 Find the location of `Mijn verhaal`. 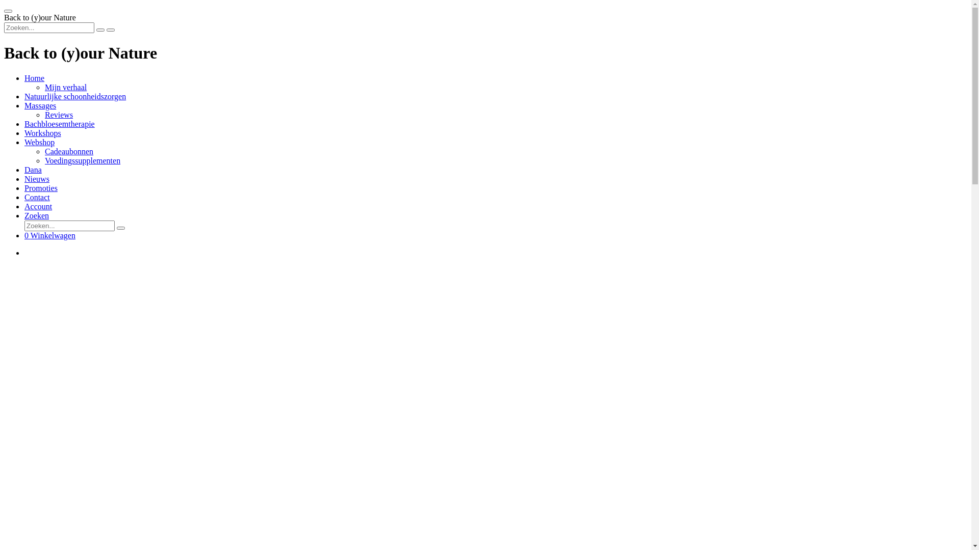

Mijn verhaal is located at coordinates (66, 88).